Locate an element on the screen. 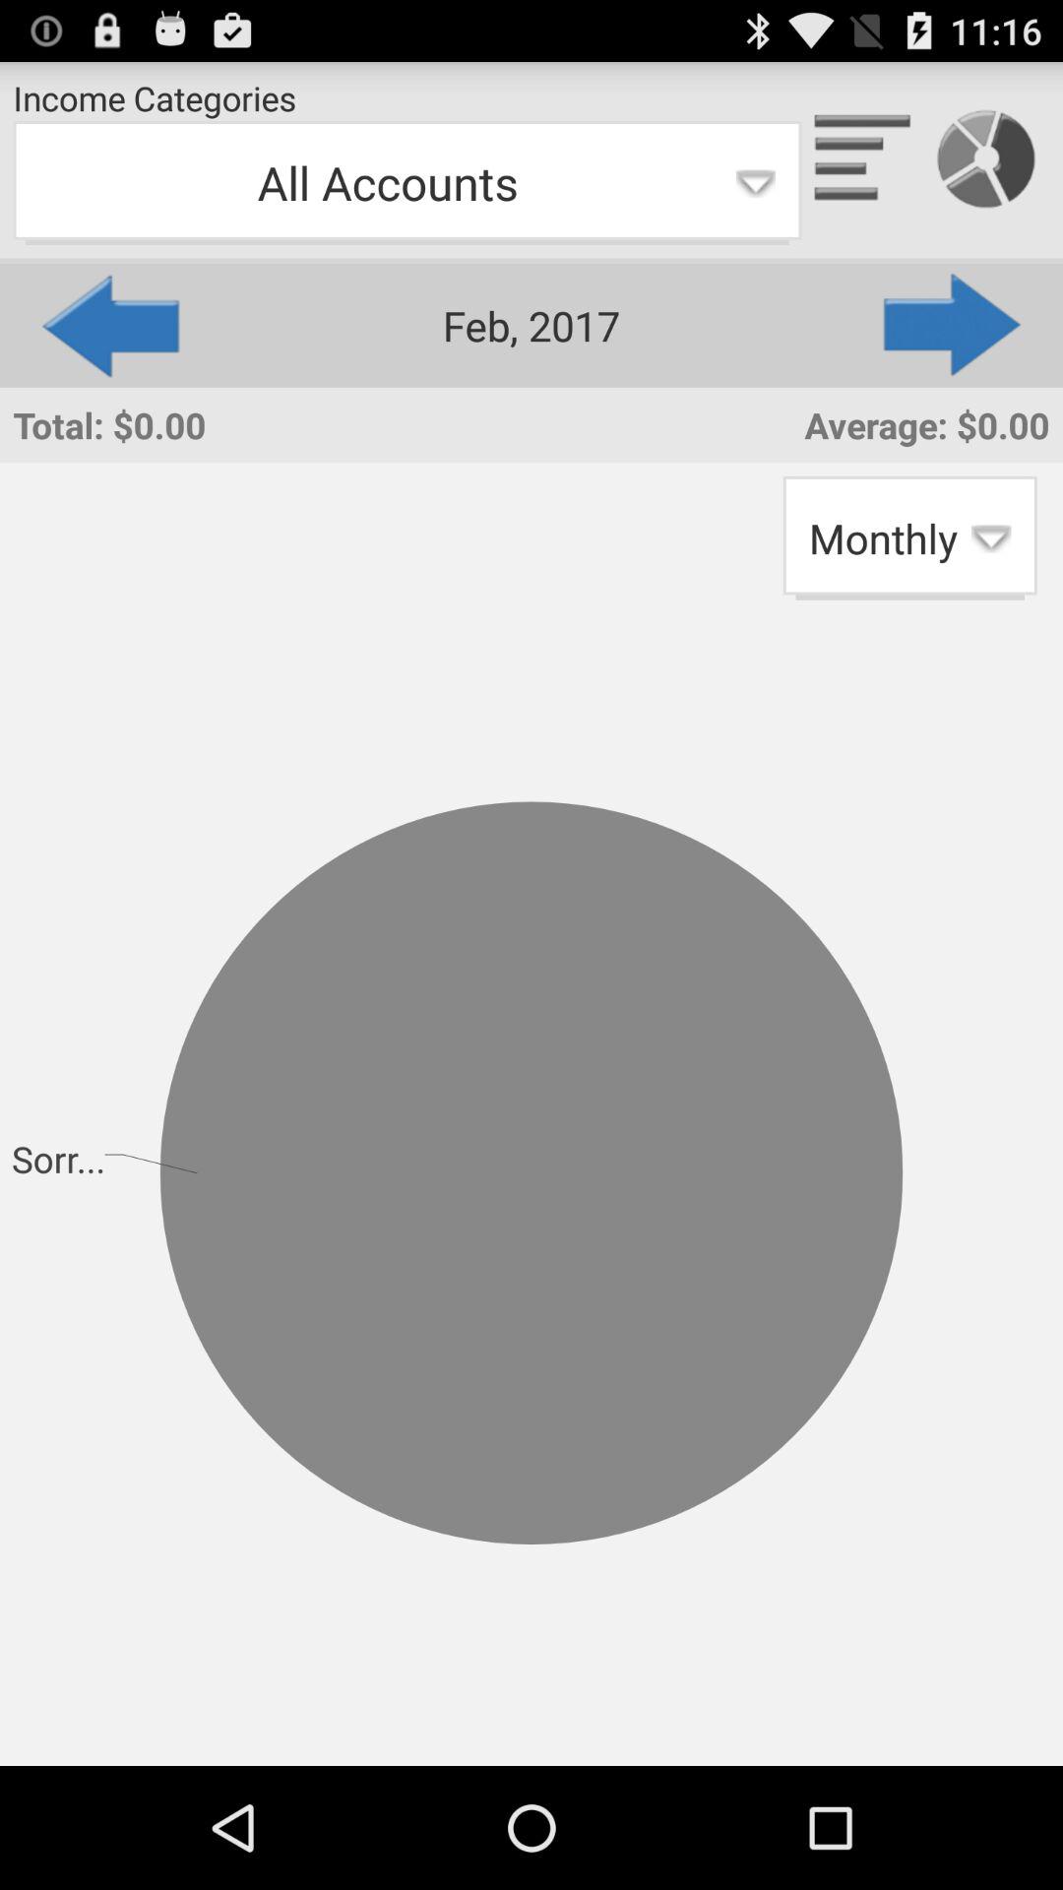 The height and width of the screenshot is (1890, 1063). go to next day is located at coordinates (954, 325).